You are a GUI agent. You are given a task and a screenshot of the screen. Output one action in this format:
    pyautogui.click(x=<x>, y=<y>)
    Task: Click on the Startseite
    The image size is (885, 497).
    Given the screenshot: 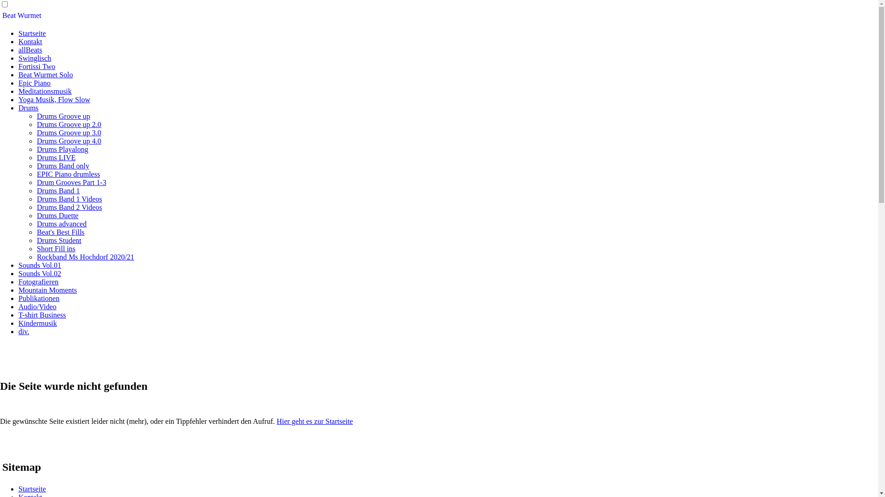 What is the action you would take?
    pyautogui.click(x=32, y=489)
    